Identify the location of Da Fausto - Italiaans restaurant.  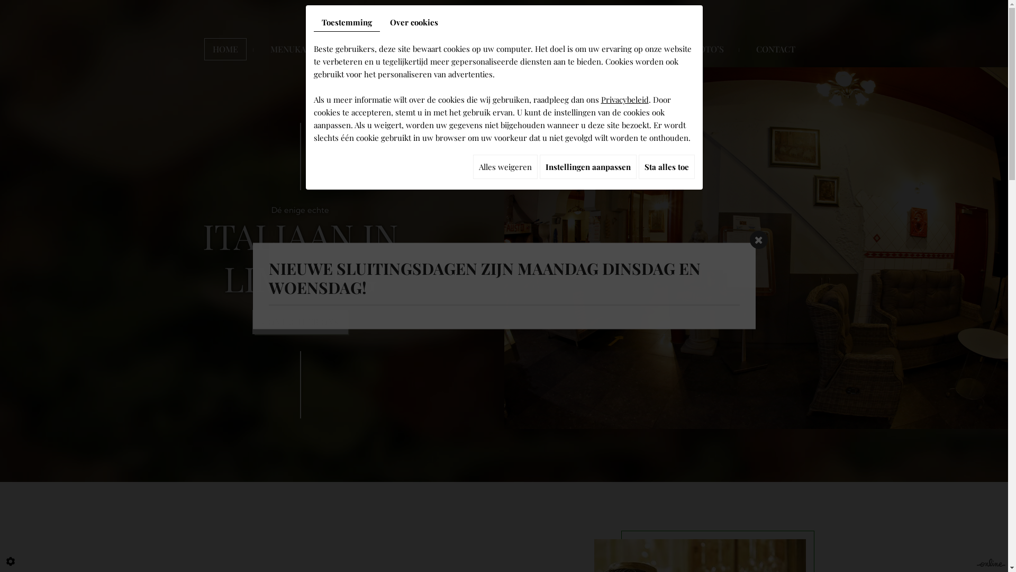
(505, 32).